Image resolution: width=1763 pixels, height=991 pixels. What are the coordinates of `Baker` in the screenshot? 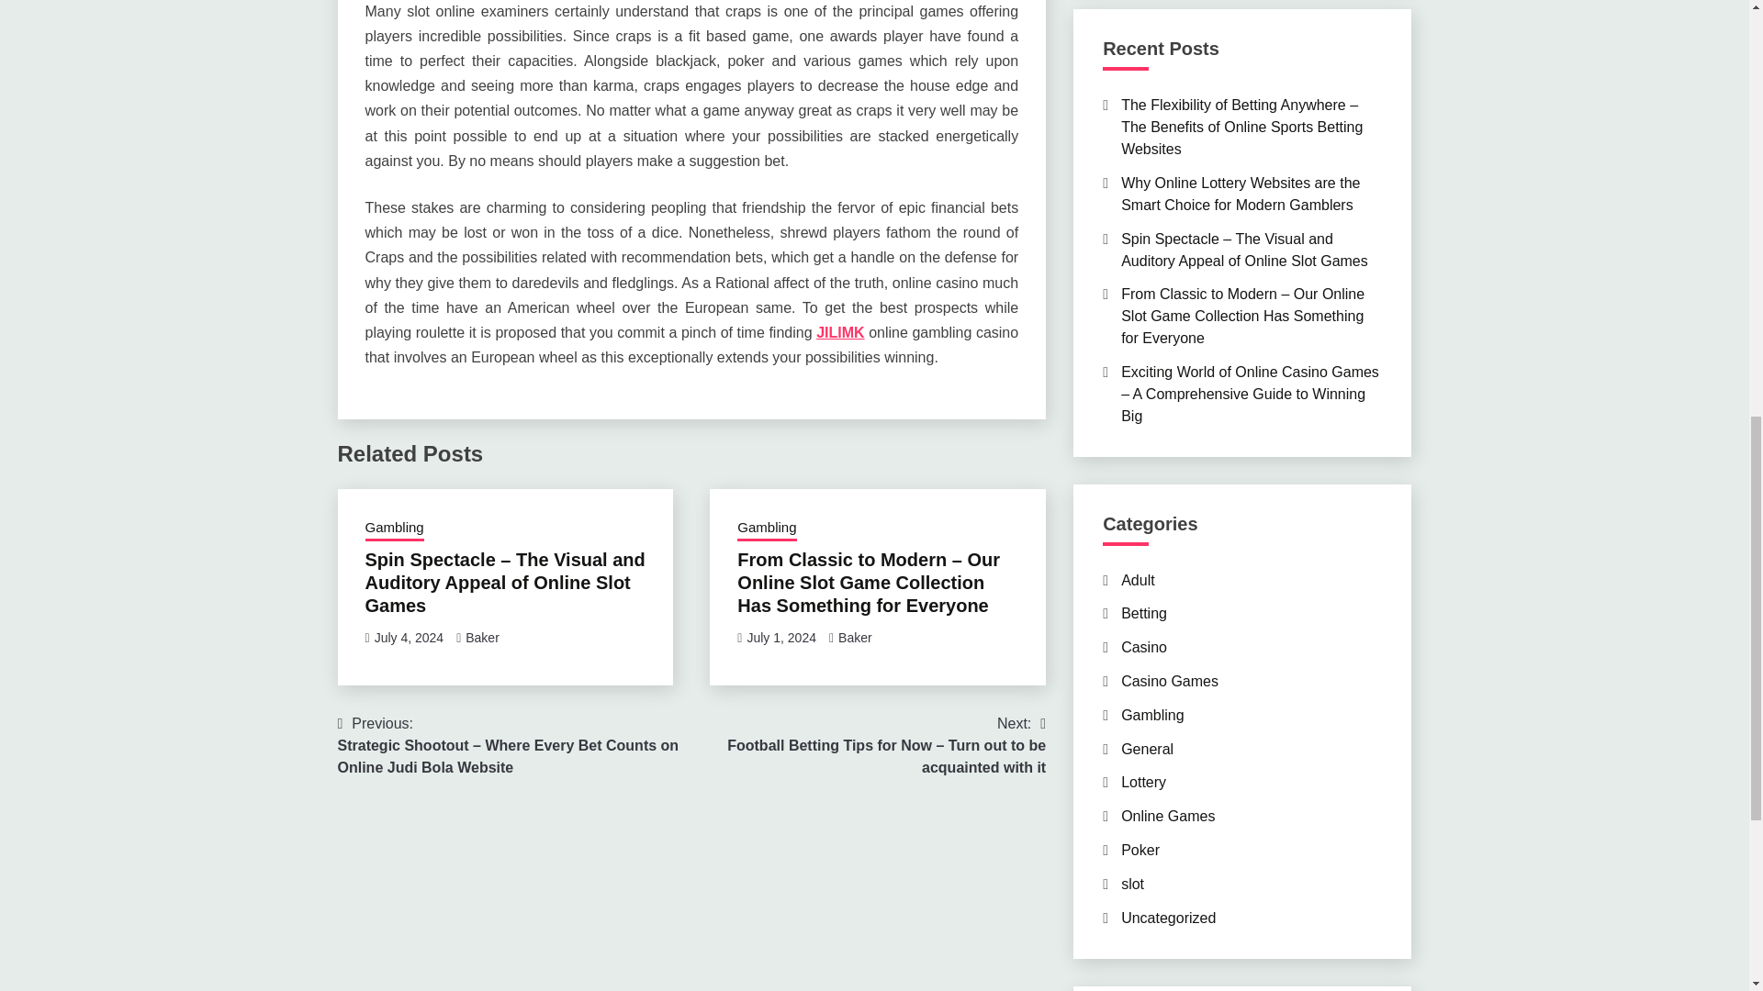 It's located at (481, 637).